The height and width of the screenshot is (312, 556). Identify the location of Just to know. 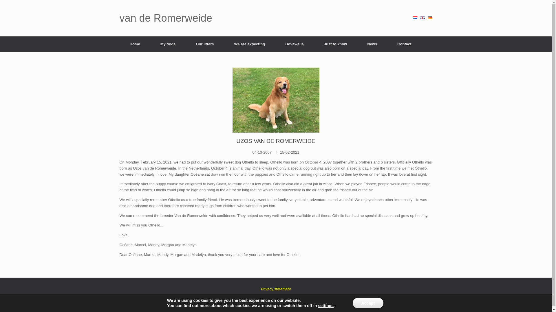
(335, 44).